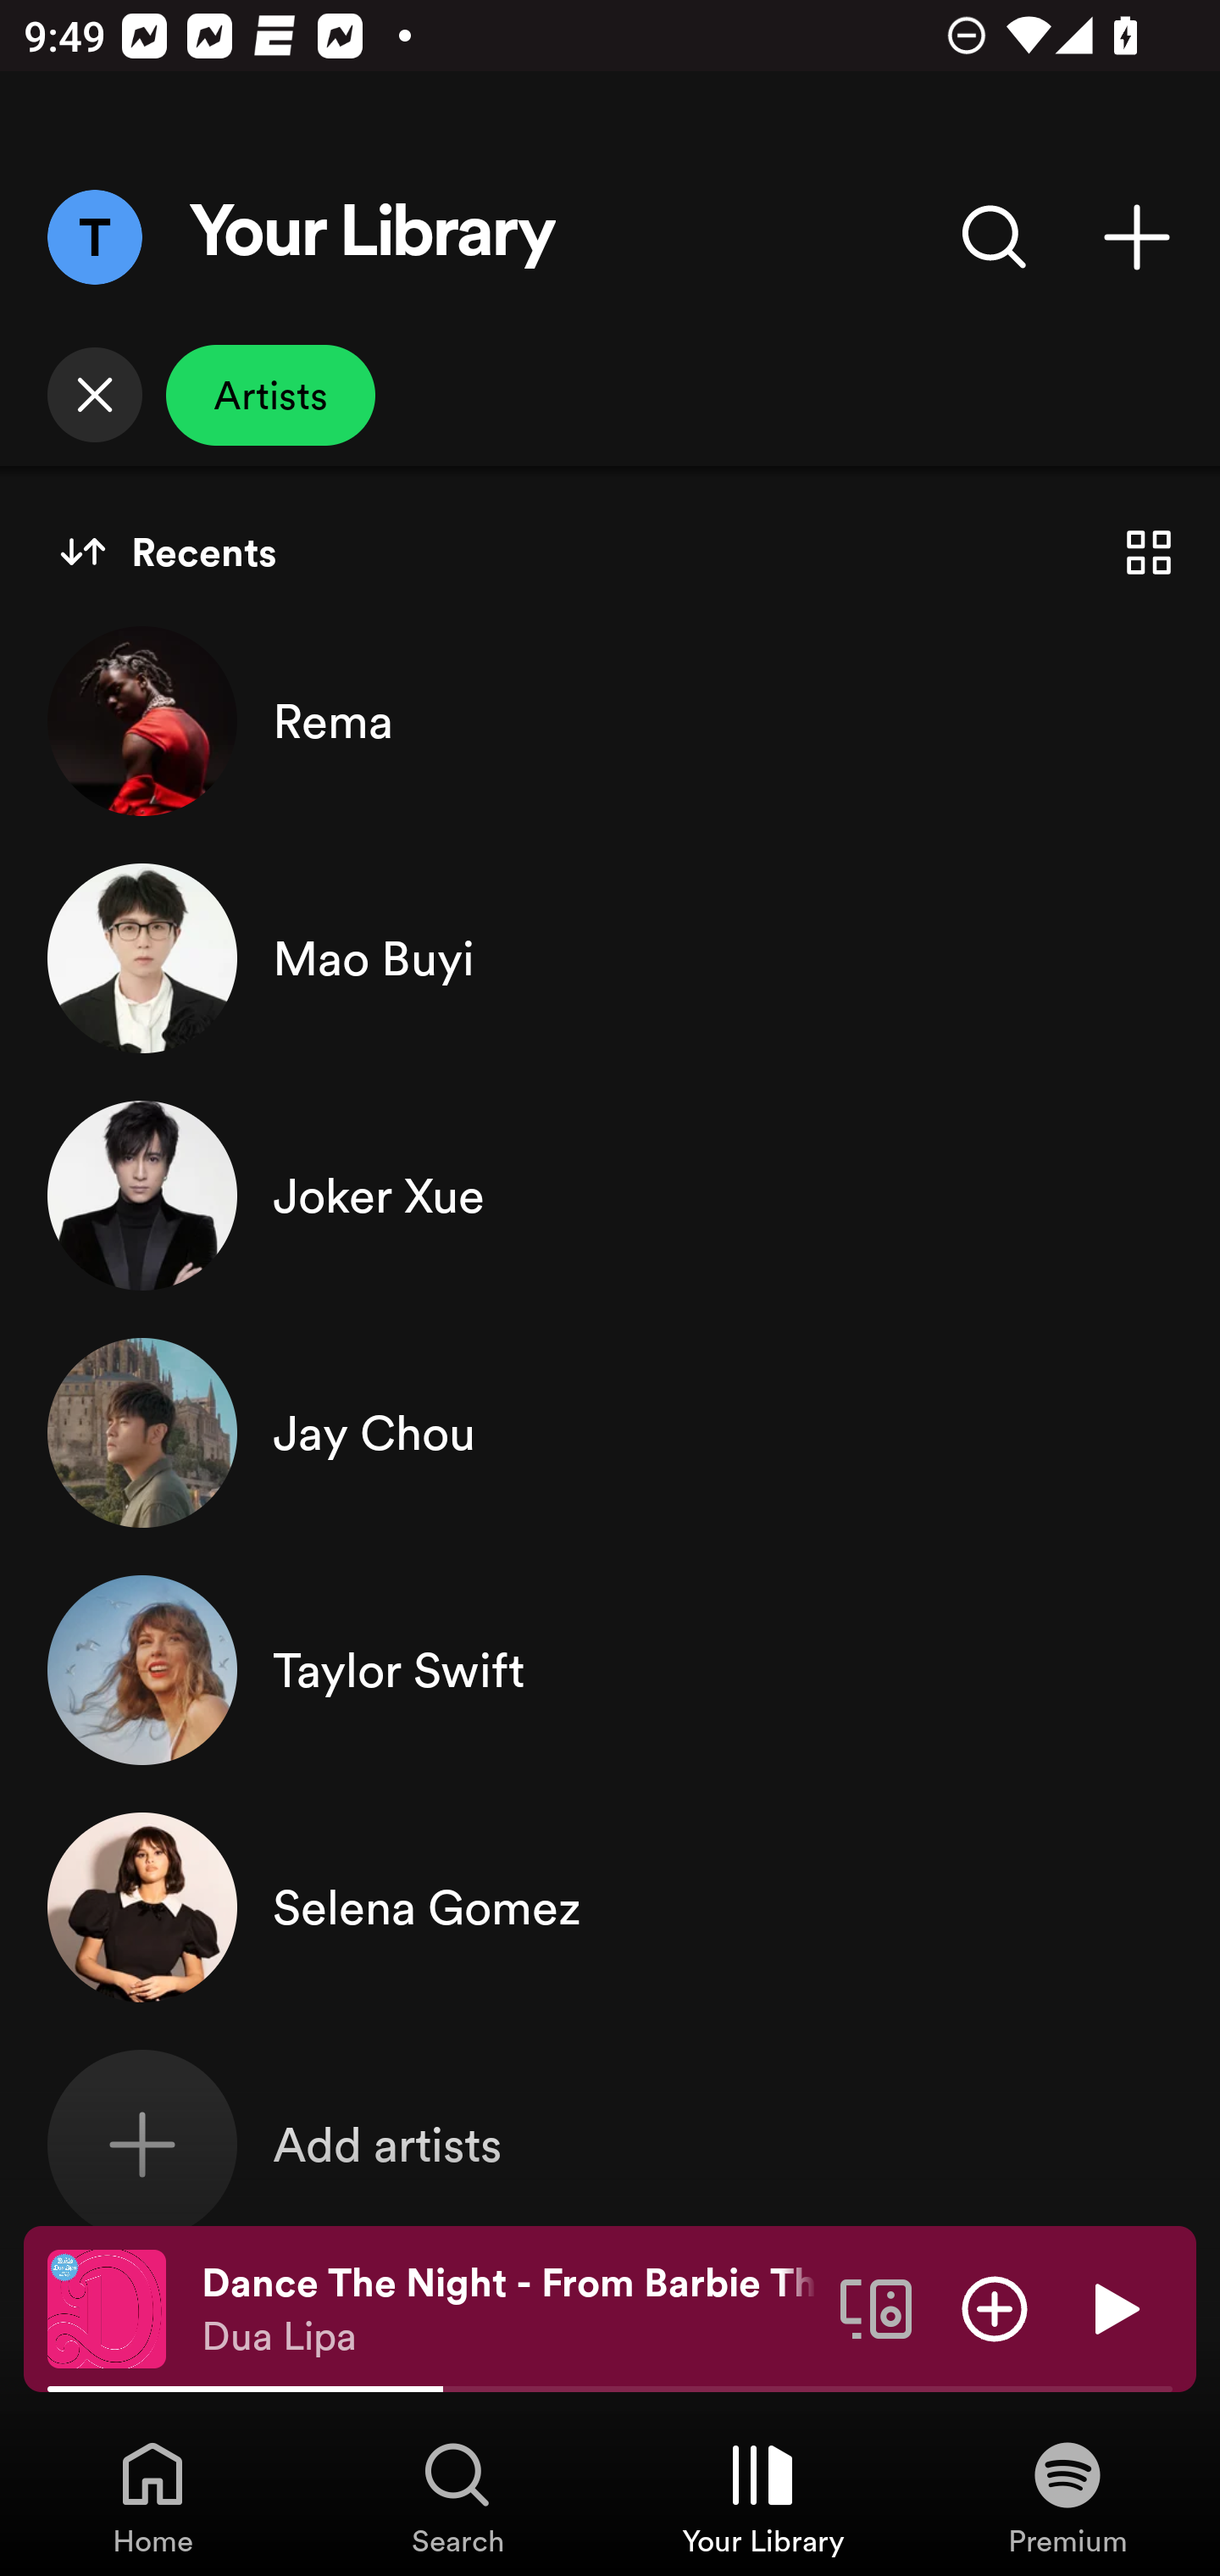  What do you see at coordinates (152, 2496) in the screenshot?
I see `Home, Tab 1 of 4 Home Home` at bounding box center [152, 2496].